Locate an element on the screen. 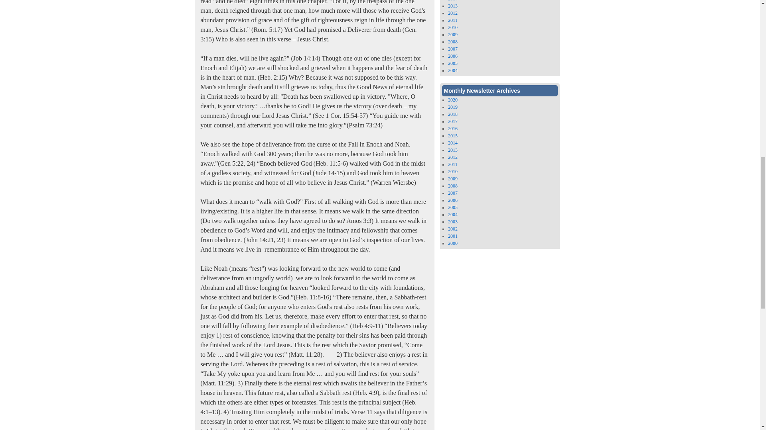 Image resolution: width=766 pixels, height=430 pixels. 2019 is located at coordinates (452, 107).